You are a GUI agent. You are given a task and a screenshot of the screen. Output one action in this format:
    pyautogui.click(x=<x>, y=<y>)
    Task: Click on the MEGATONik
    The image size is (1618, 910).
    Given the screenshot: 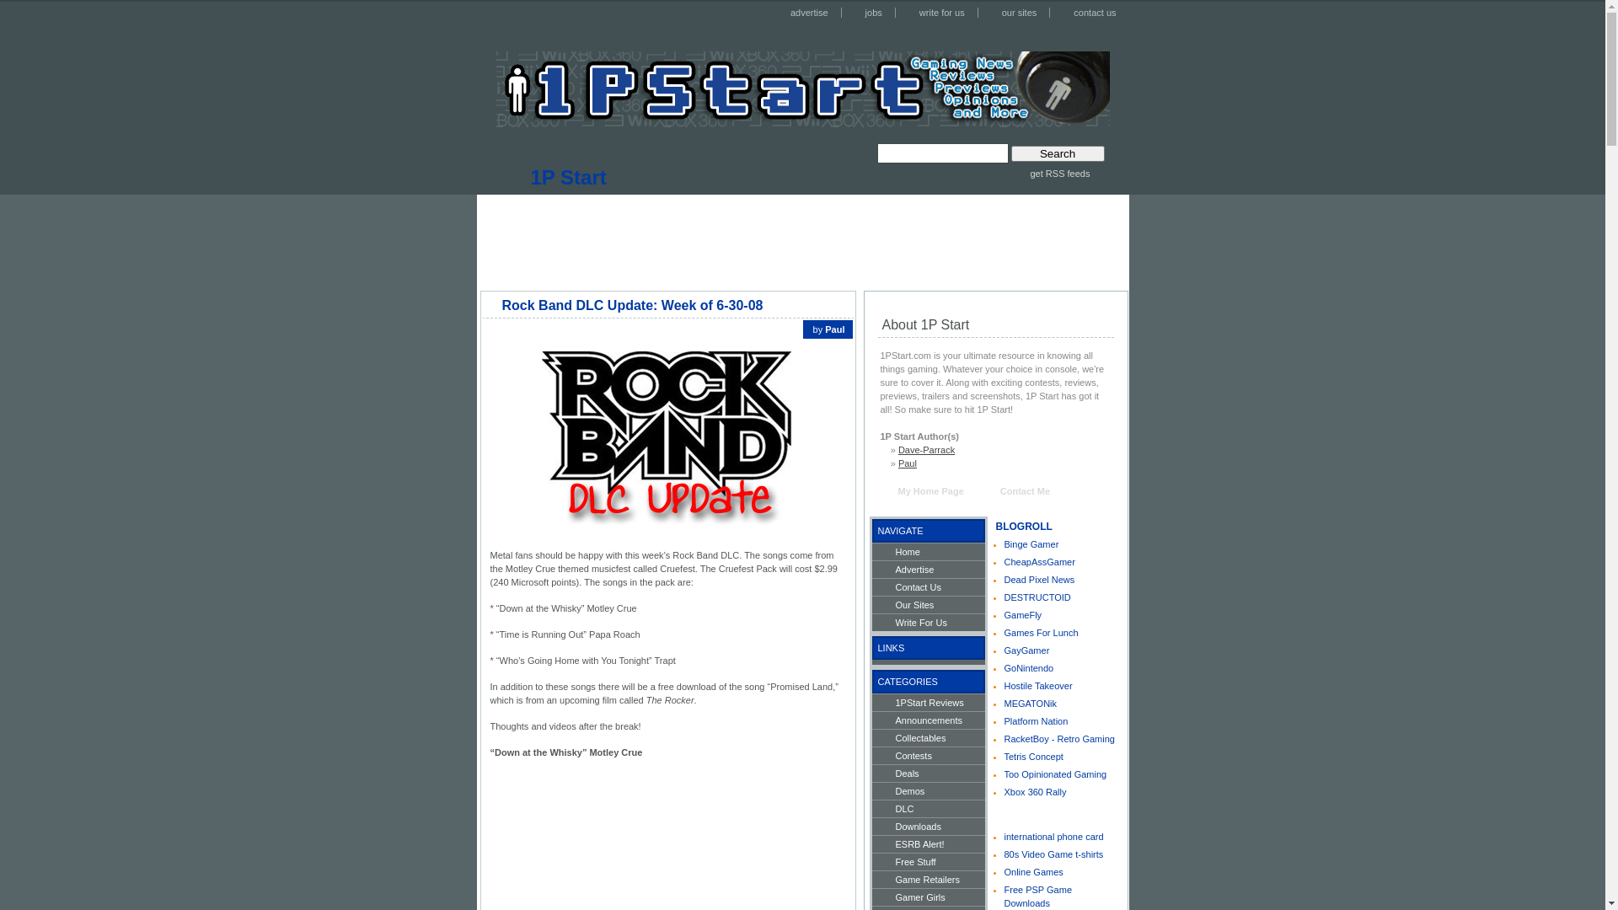 What is the action you would take?
    pyautogui.click(x=1031, y=704)
    